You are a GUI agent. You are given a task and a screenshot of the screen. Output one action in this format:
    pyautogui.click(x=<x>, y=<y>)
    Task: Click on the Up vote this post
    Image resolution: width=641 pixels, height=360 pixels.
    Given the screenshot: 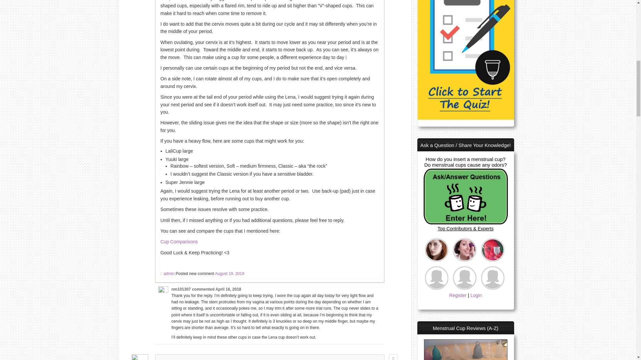 What is the action you would take?
    pyautogui.click(x=393, y=357)
    